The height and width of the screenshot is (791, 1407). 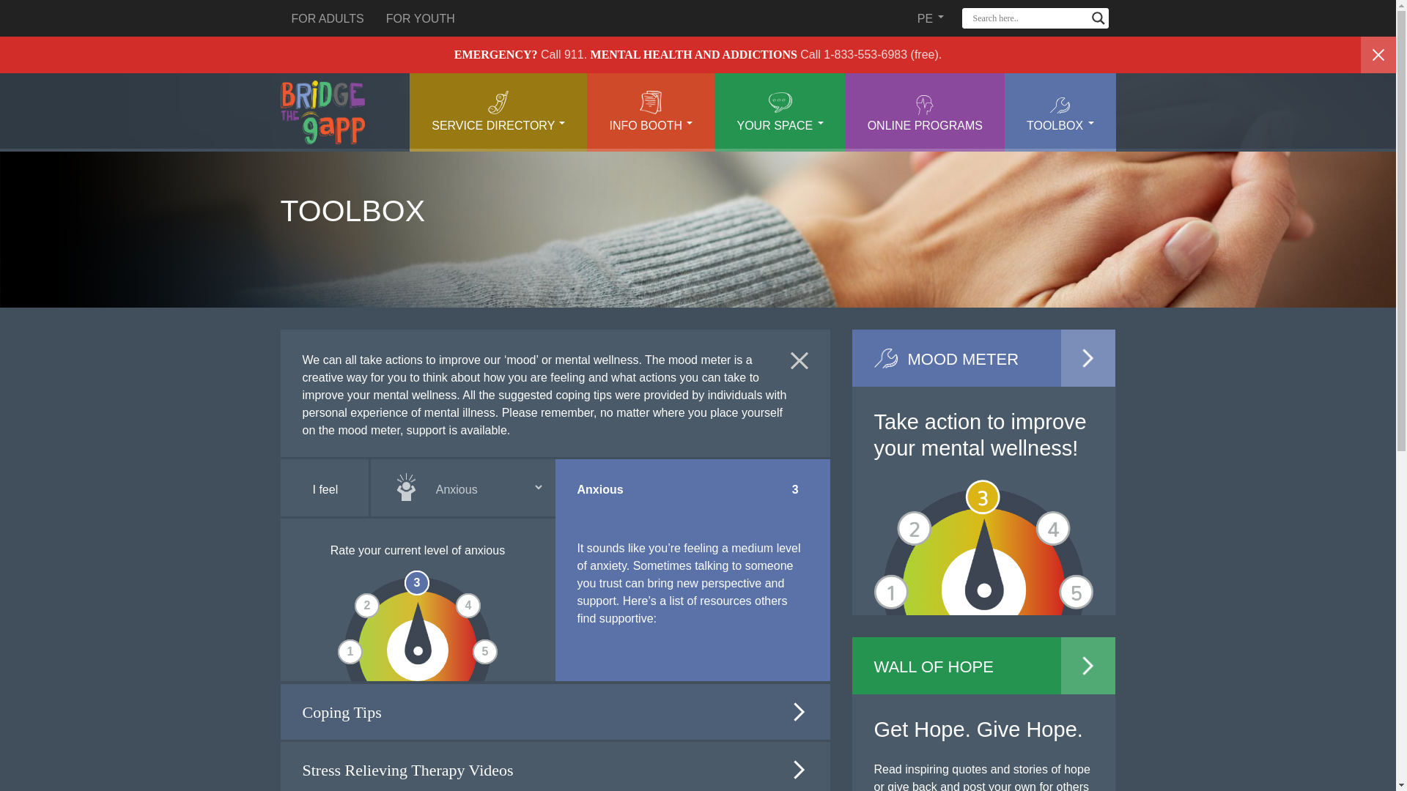 I want to click on FOR YOUTH, so click(x=421, y=18).